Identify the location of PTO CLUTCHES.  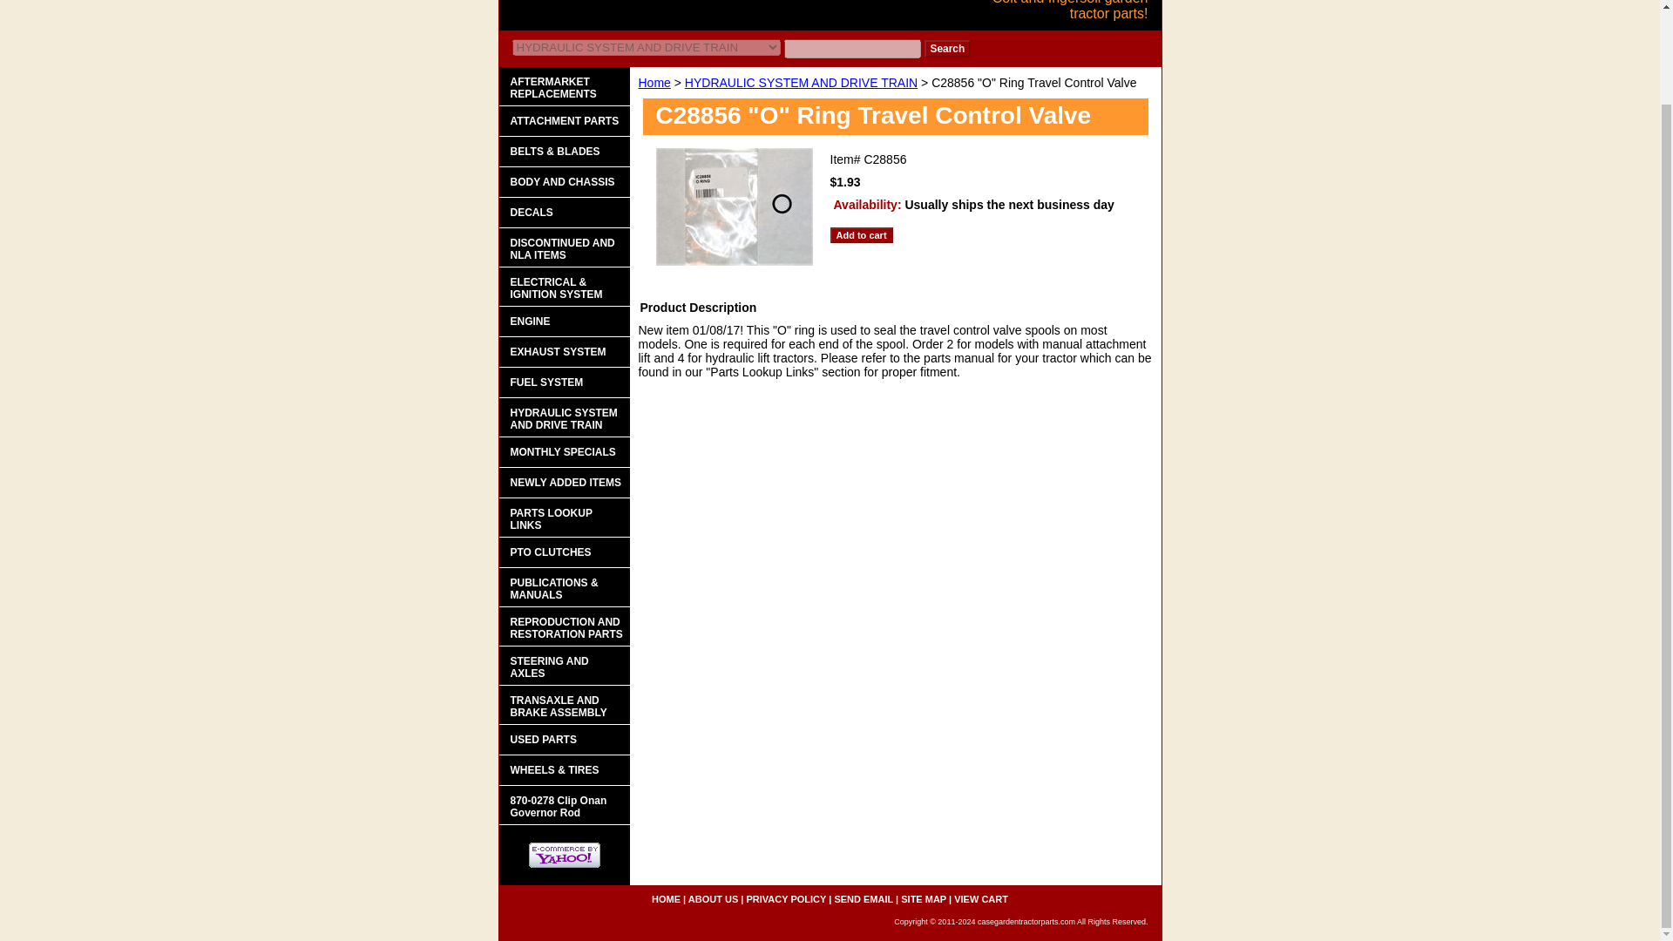
(563, 552).